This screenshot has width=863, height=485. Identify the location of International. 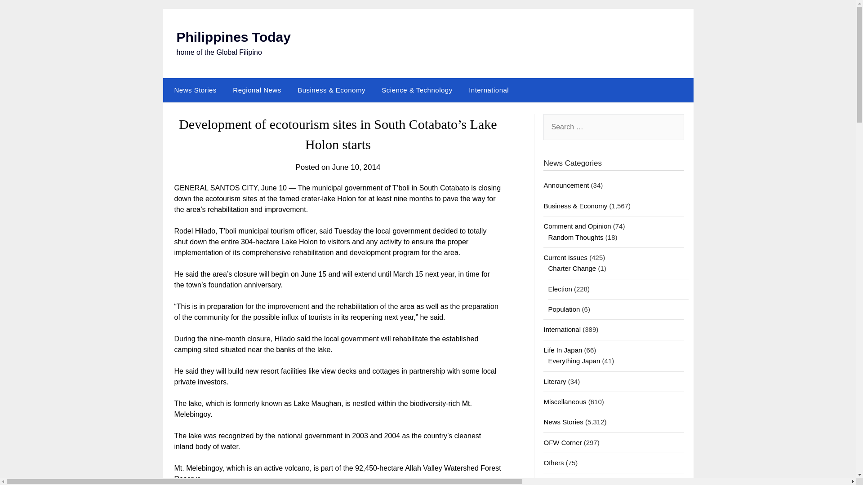
(562, 329).